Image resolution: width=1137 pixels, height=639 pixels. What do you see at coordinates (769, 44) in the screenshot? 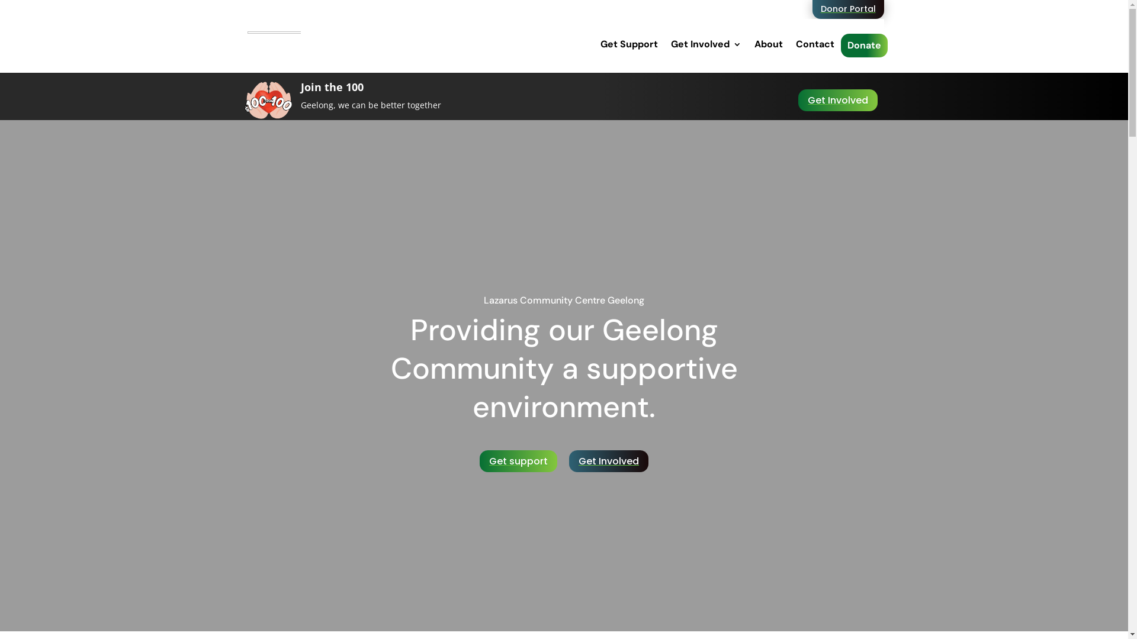
I see `About` at bounding box center [769, 44].